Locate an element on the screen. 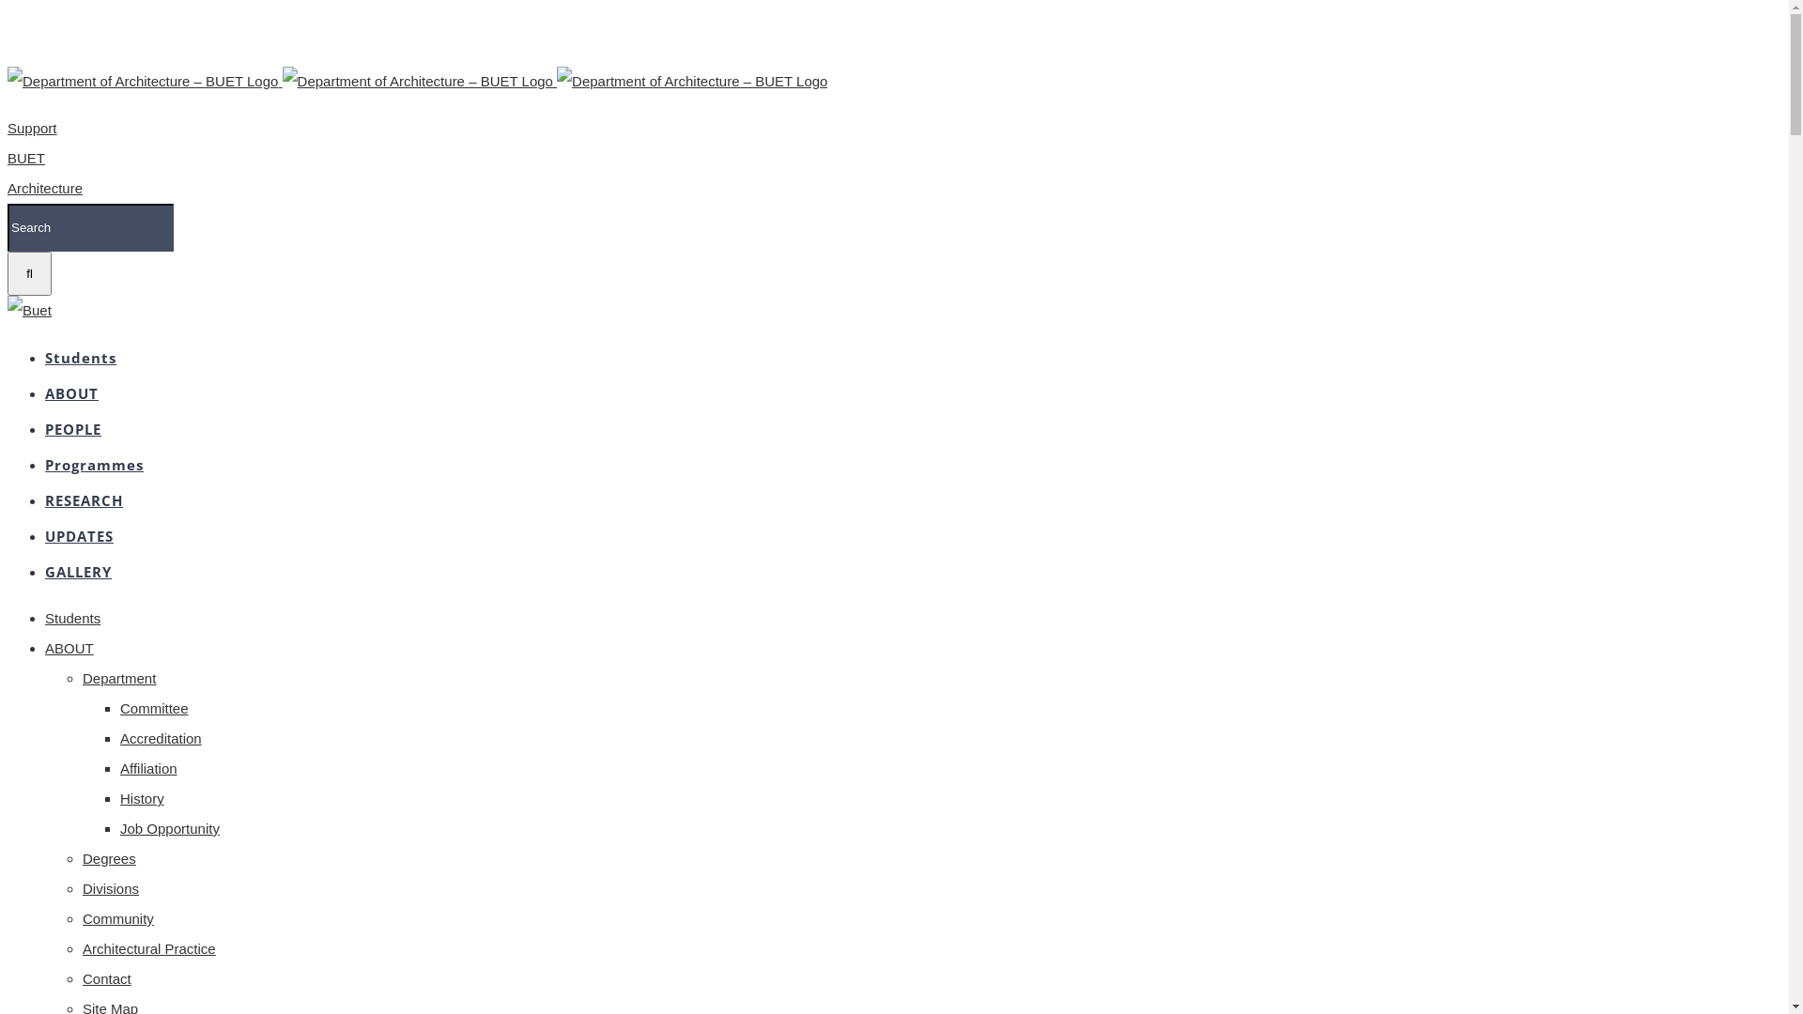  Architectural Practice is located at coordinates (149, 948).